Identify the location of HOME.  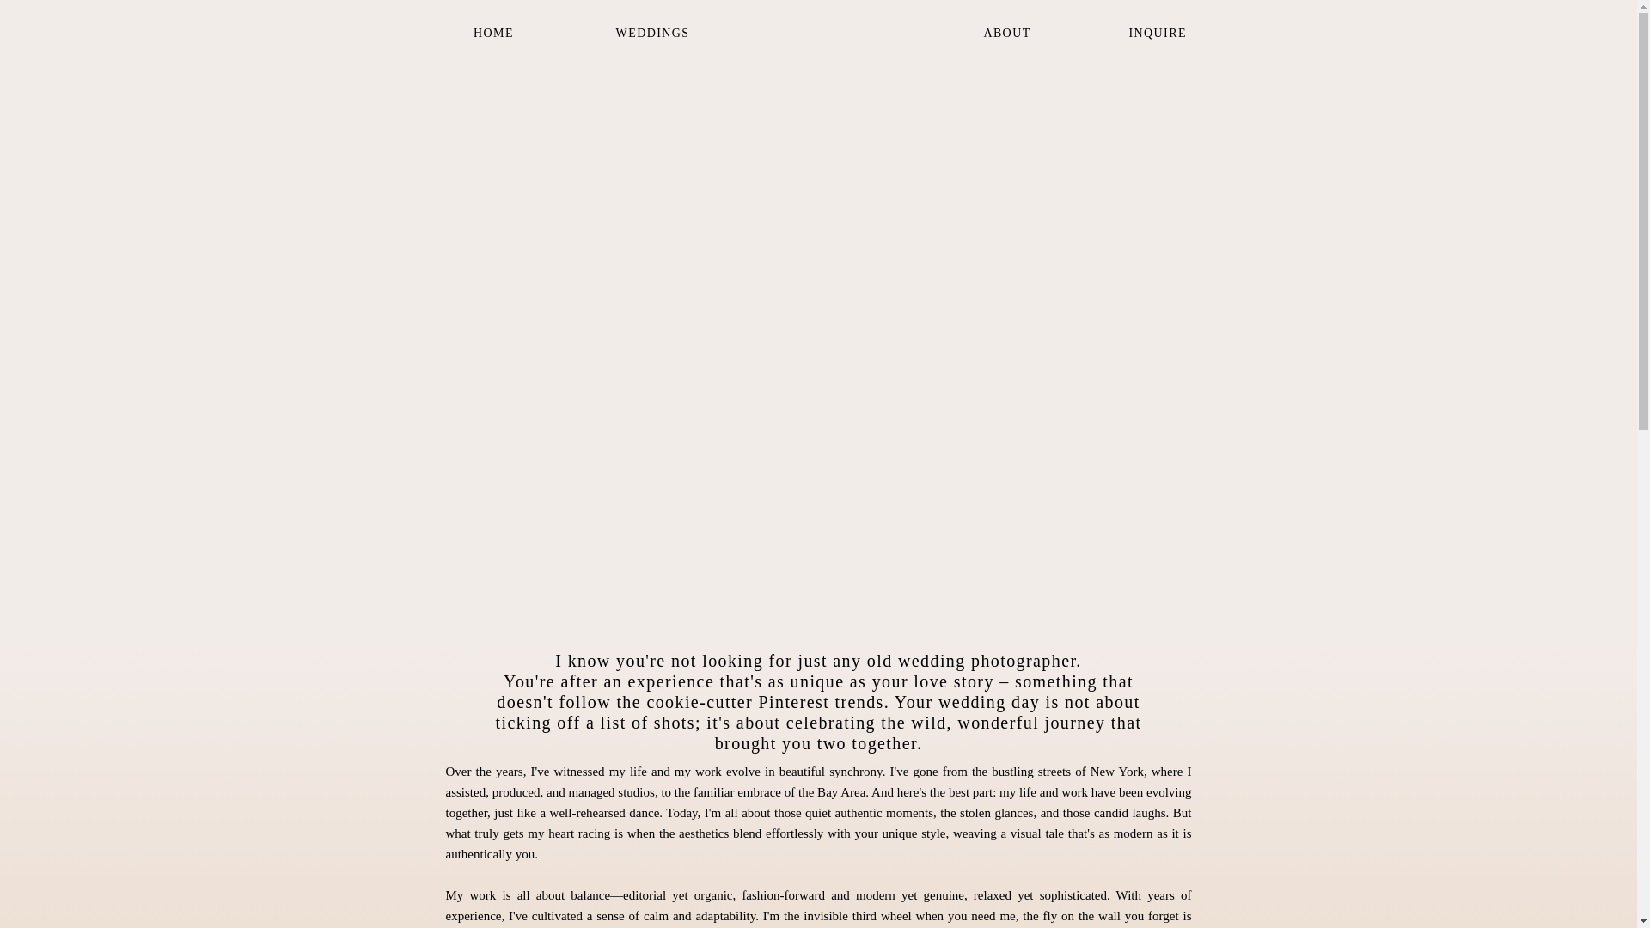
(493, 34).